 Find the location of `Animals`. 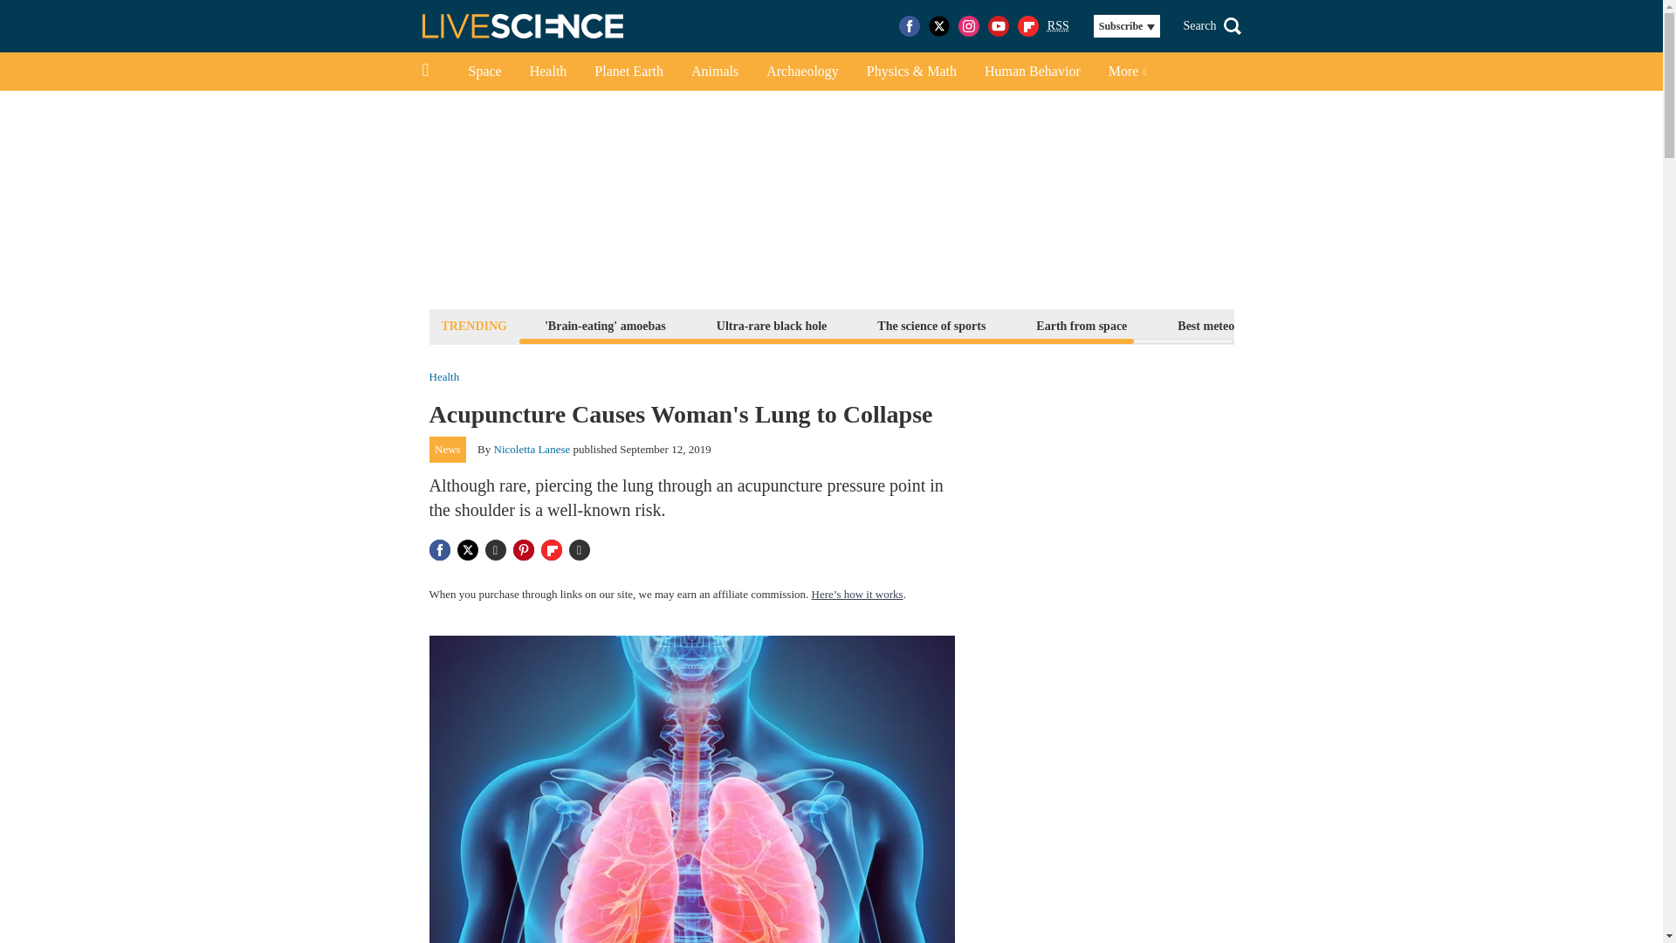

Animals is located at coordinates (714, 72).